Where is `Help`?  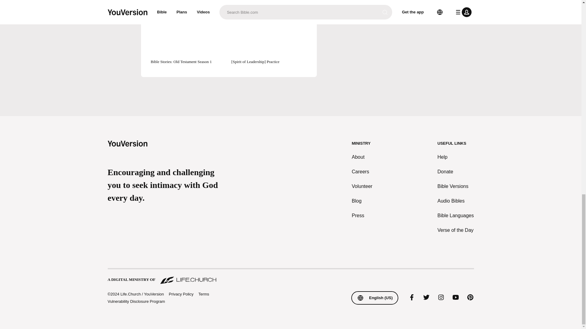
Help is located at coordinates (455, 157).